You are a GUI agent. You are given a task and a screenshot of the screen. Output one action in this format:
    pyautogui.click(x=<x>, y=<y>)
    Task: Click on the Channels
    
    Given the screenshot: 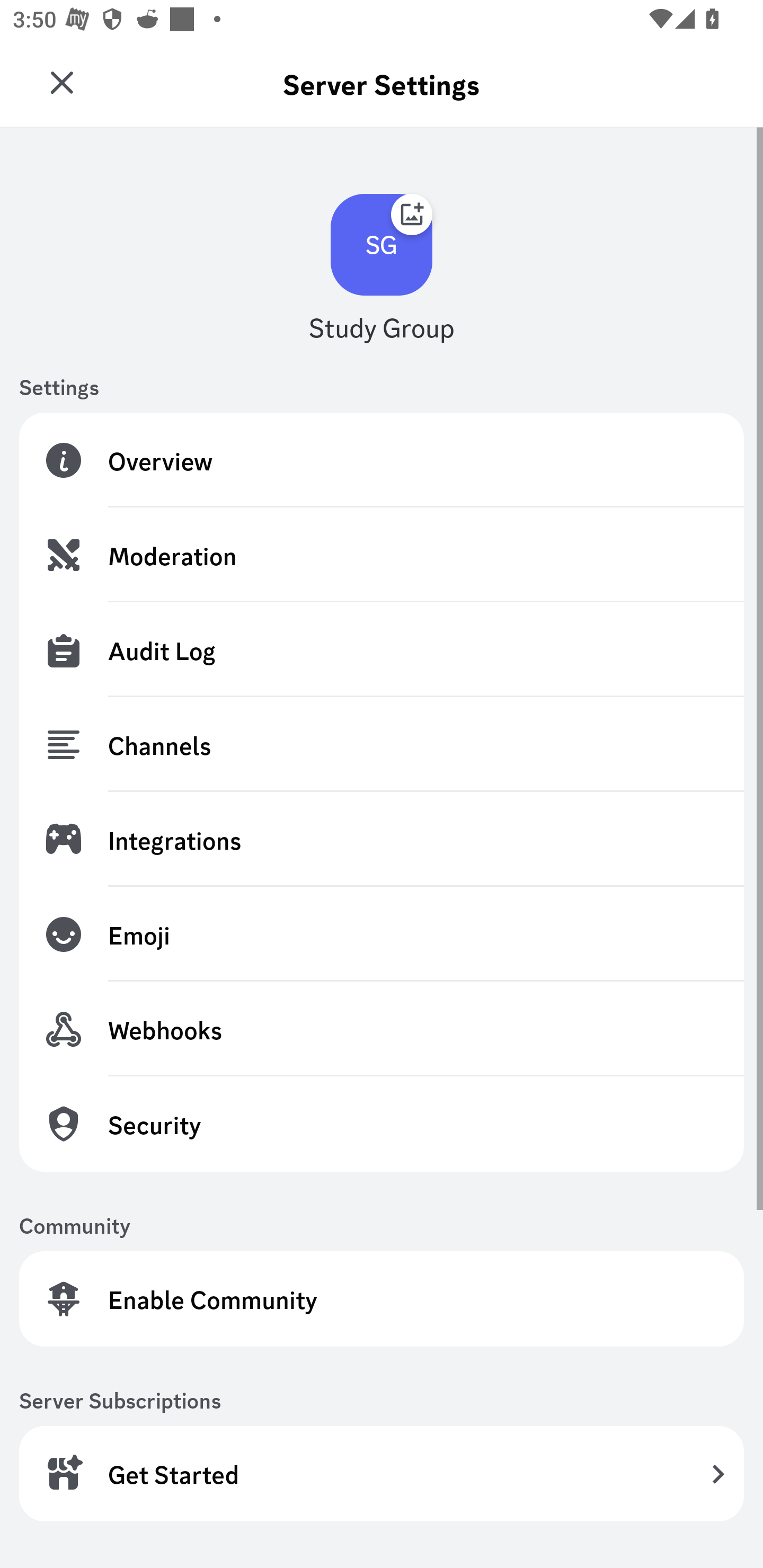 What is the action you would take?
    pyautogui.click(x=381, y=745)
    